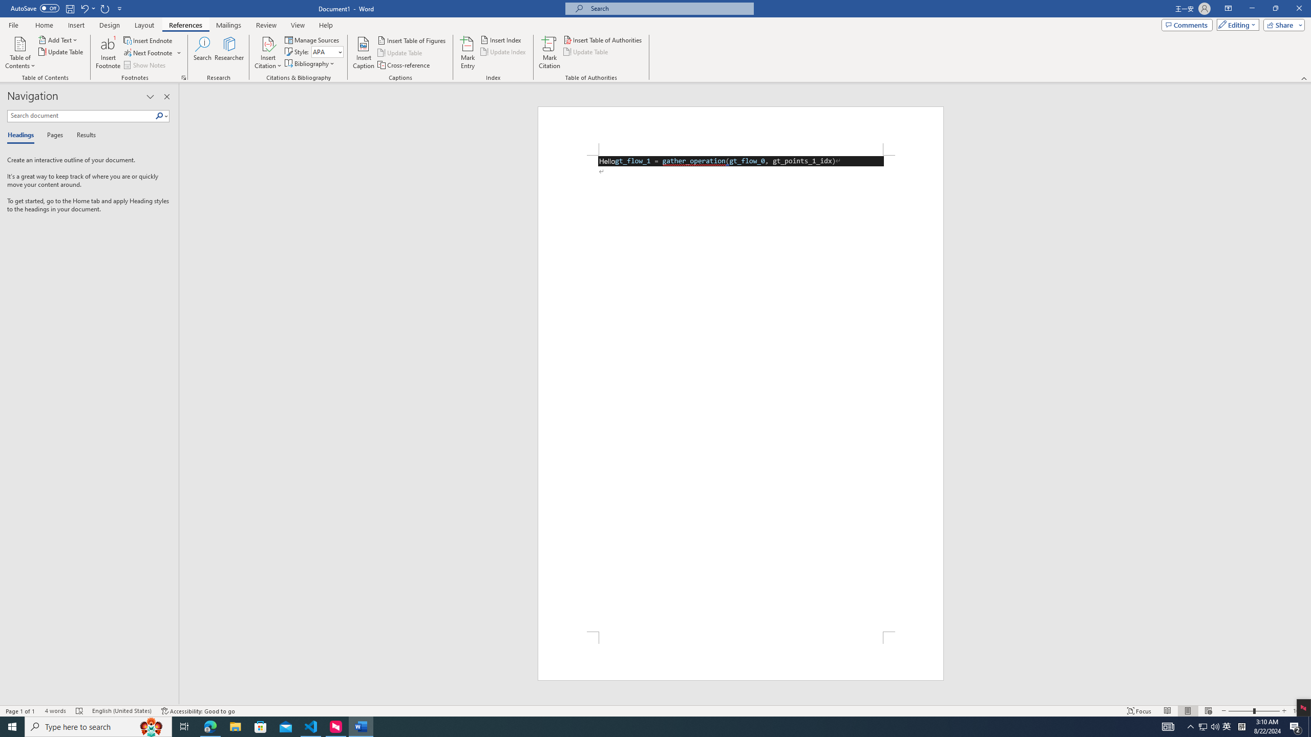  I want to click on Zoom, so click(1254, 711).